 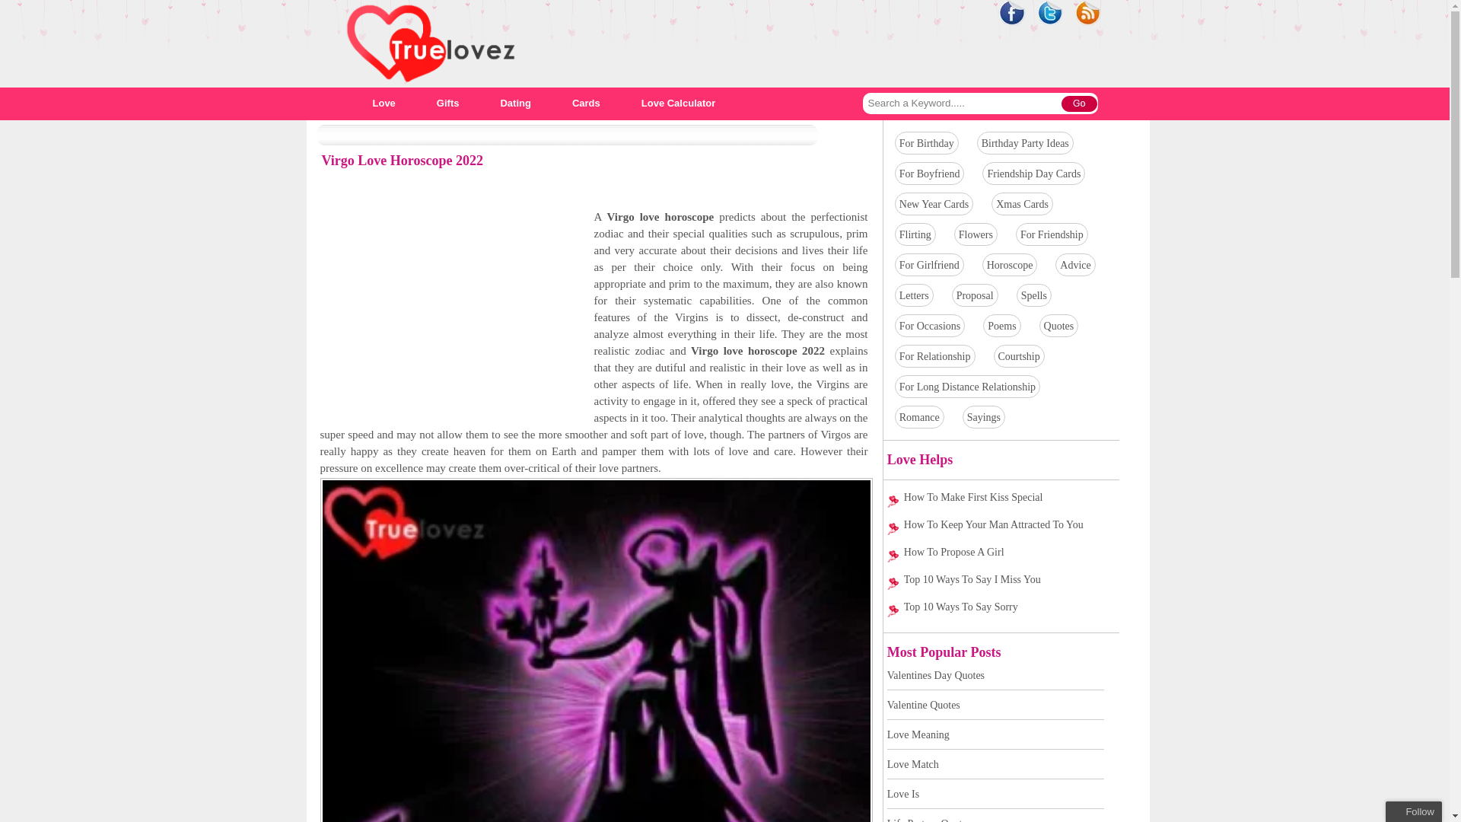 I want to click on For Relationship, so click(x=935, y=356).